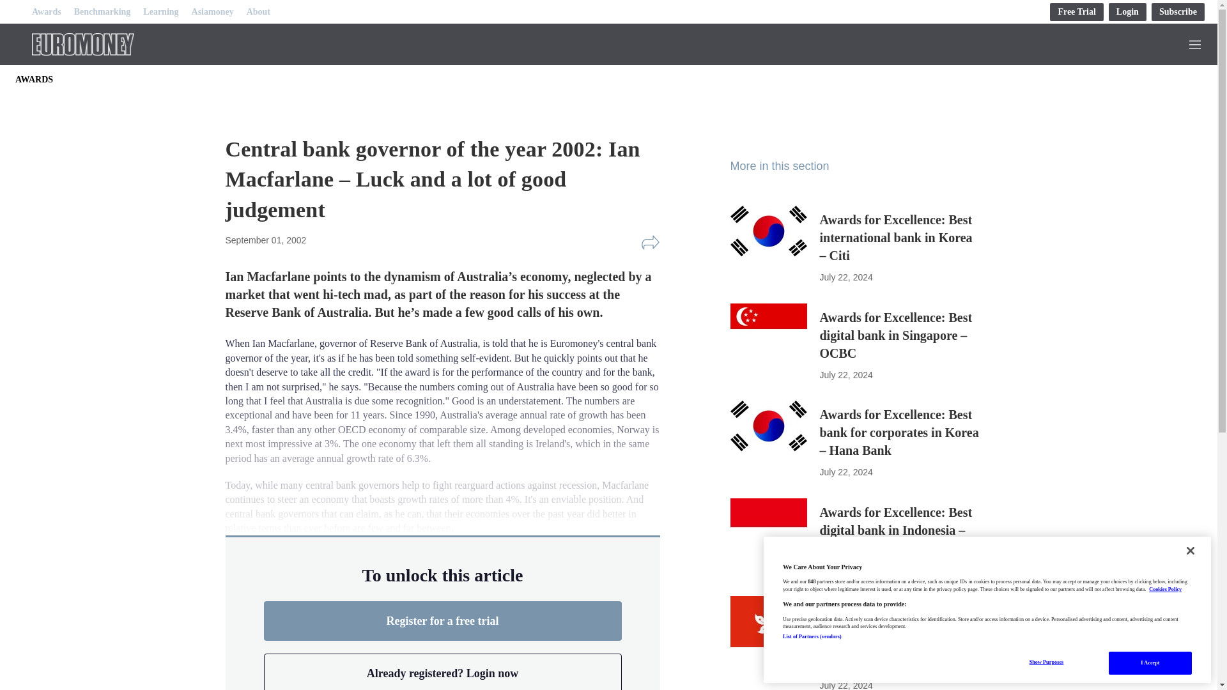 This screenshot has width=1227, height=690. Describe the element at coordinates (1178, 11) in the screenshot. I see `Subscribe` at that location.